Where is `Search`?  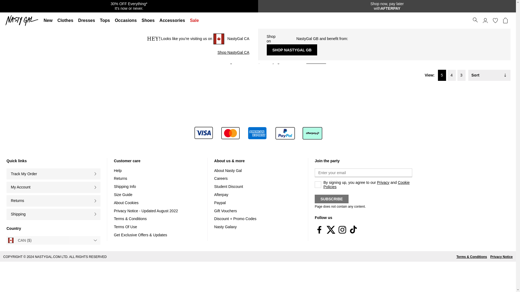 Search is located at coordinates (23, 21).